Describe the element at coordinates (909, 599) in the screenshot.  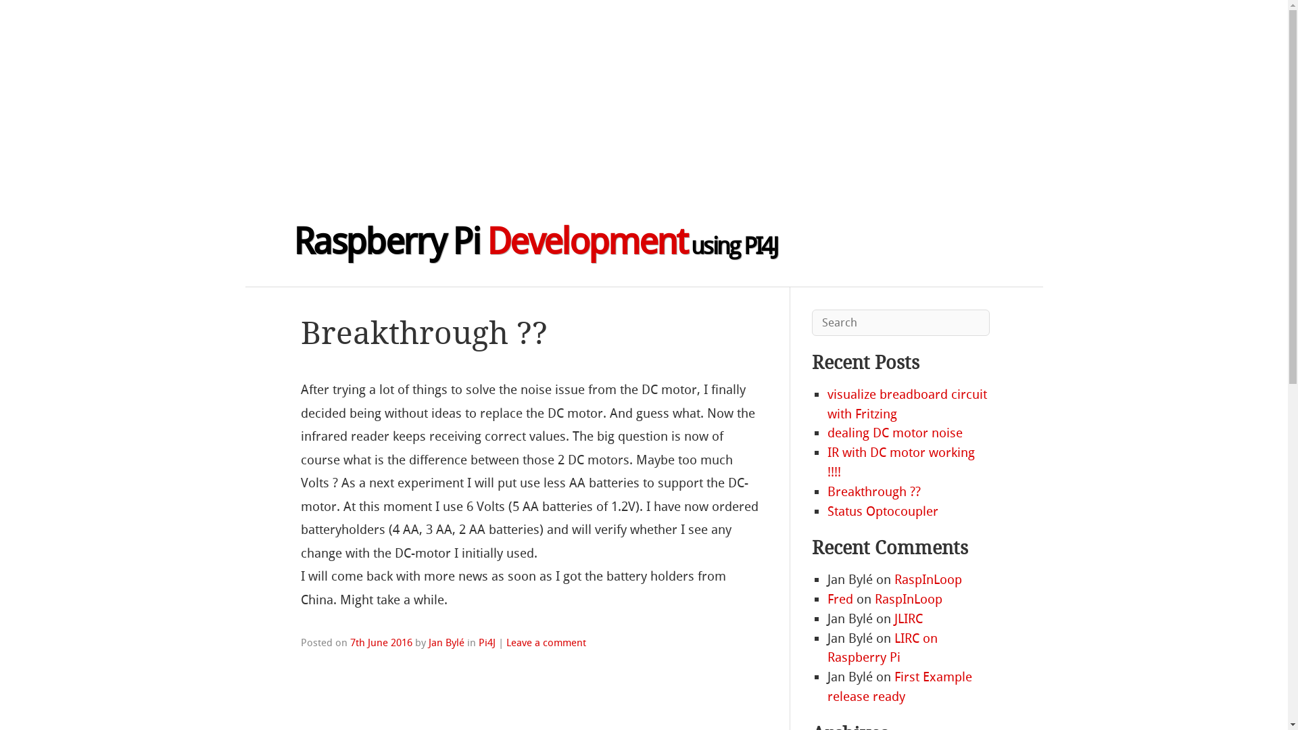
I see `RaspInLoop` at that location.